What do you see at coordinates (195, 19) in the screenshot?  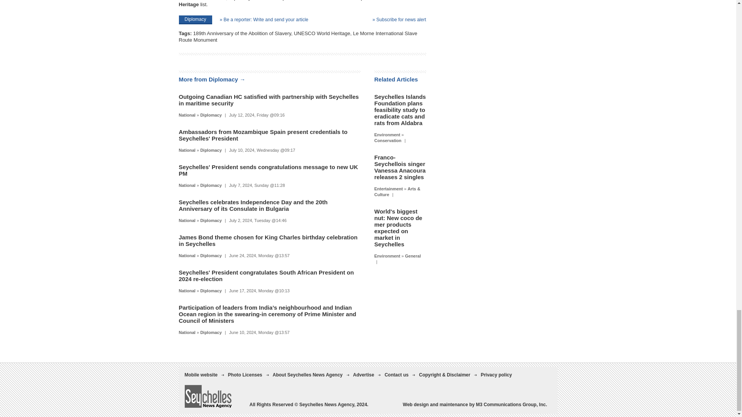 I see `Diplomacy` at bounding box center [195, 19].